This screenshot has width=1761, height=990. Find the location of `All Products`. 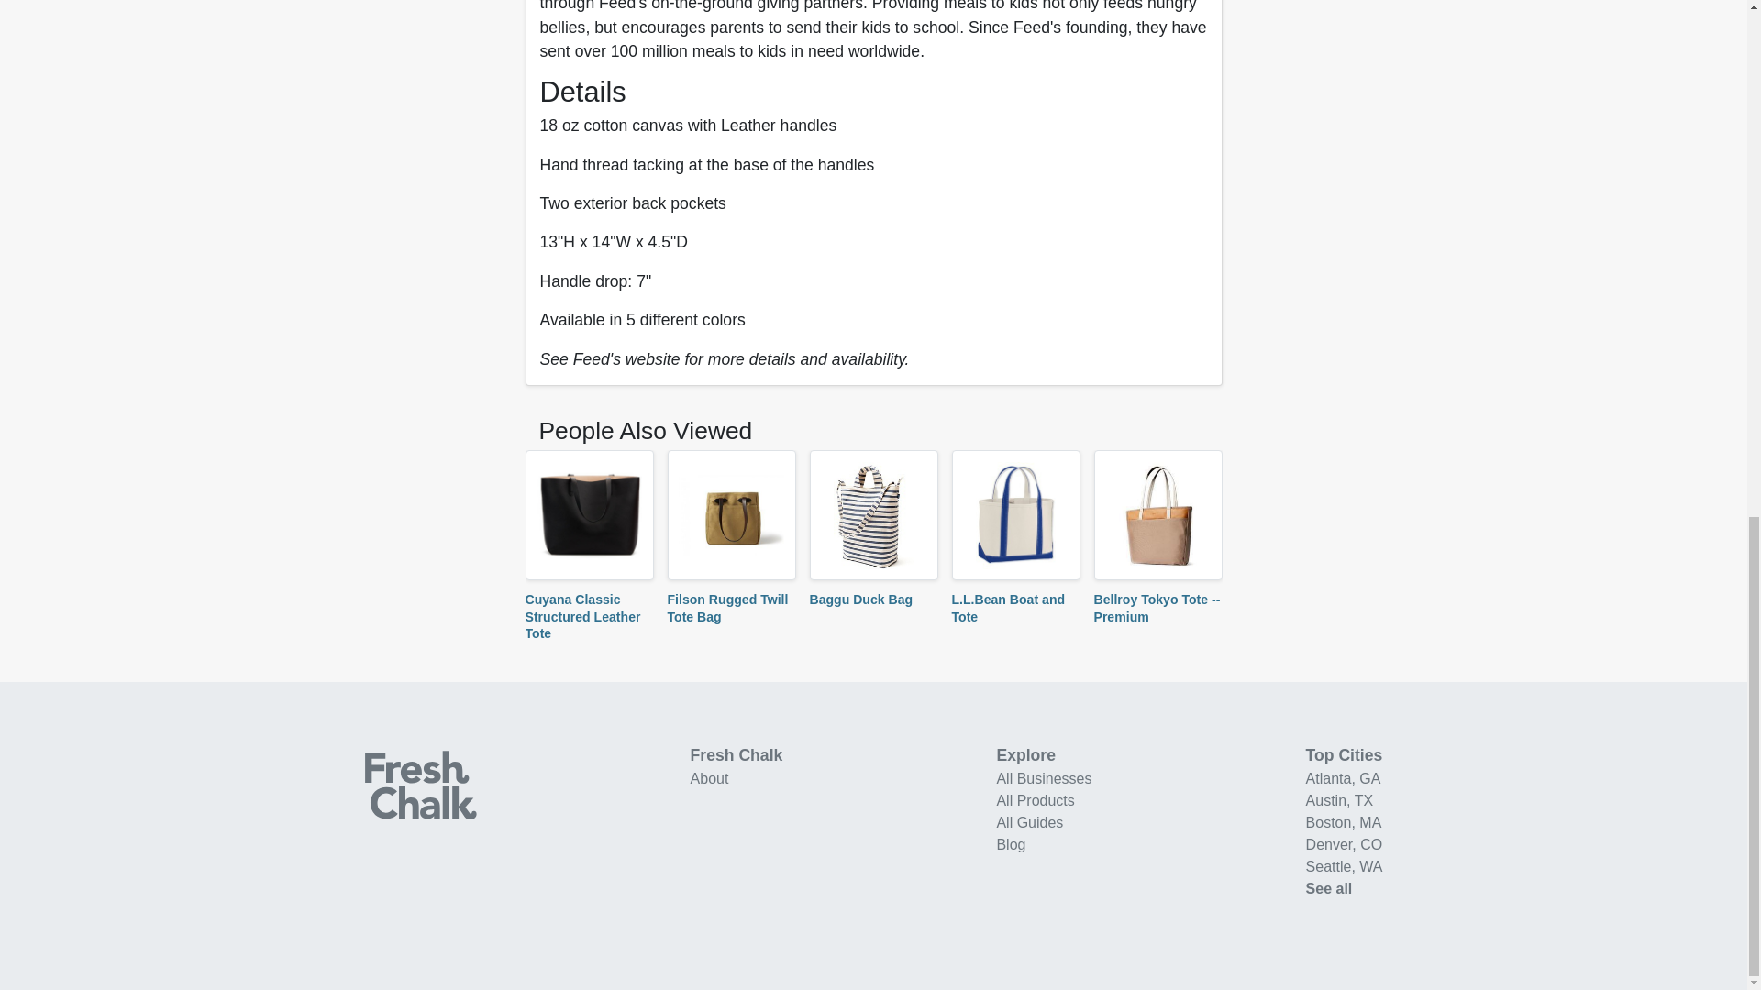

All Products is located at coordinates (1035, 801).